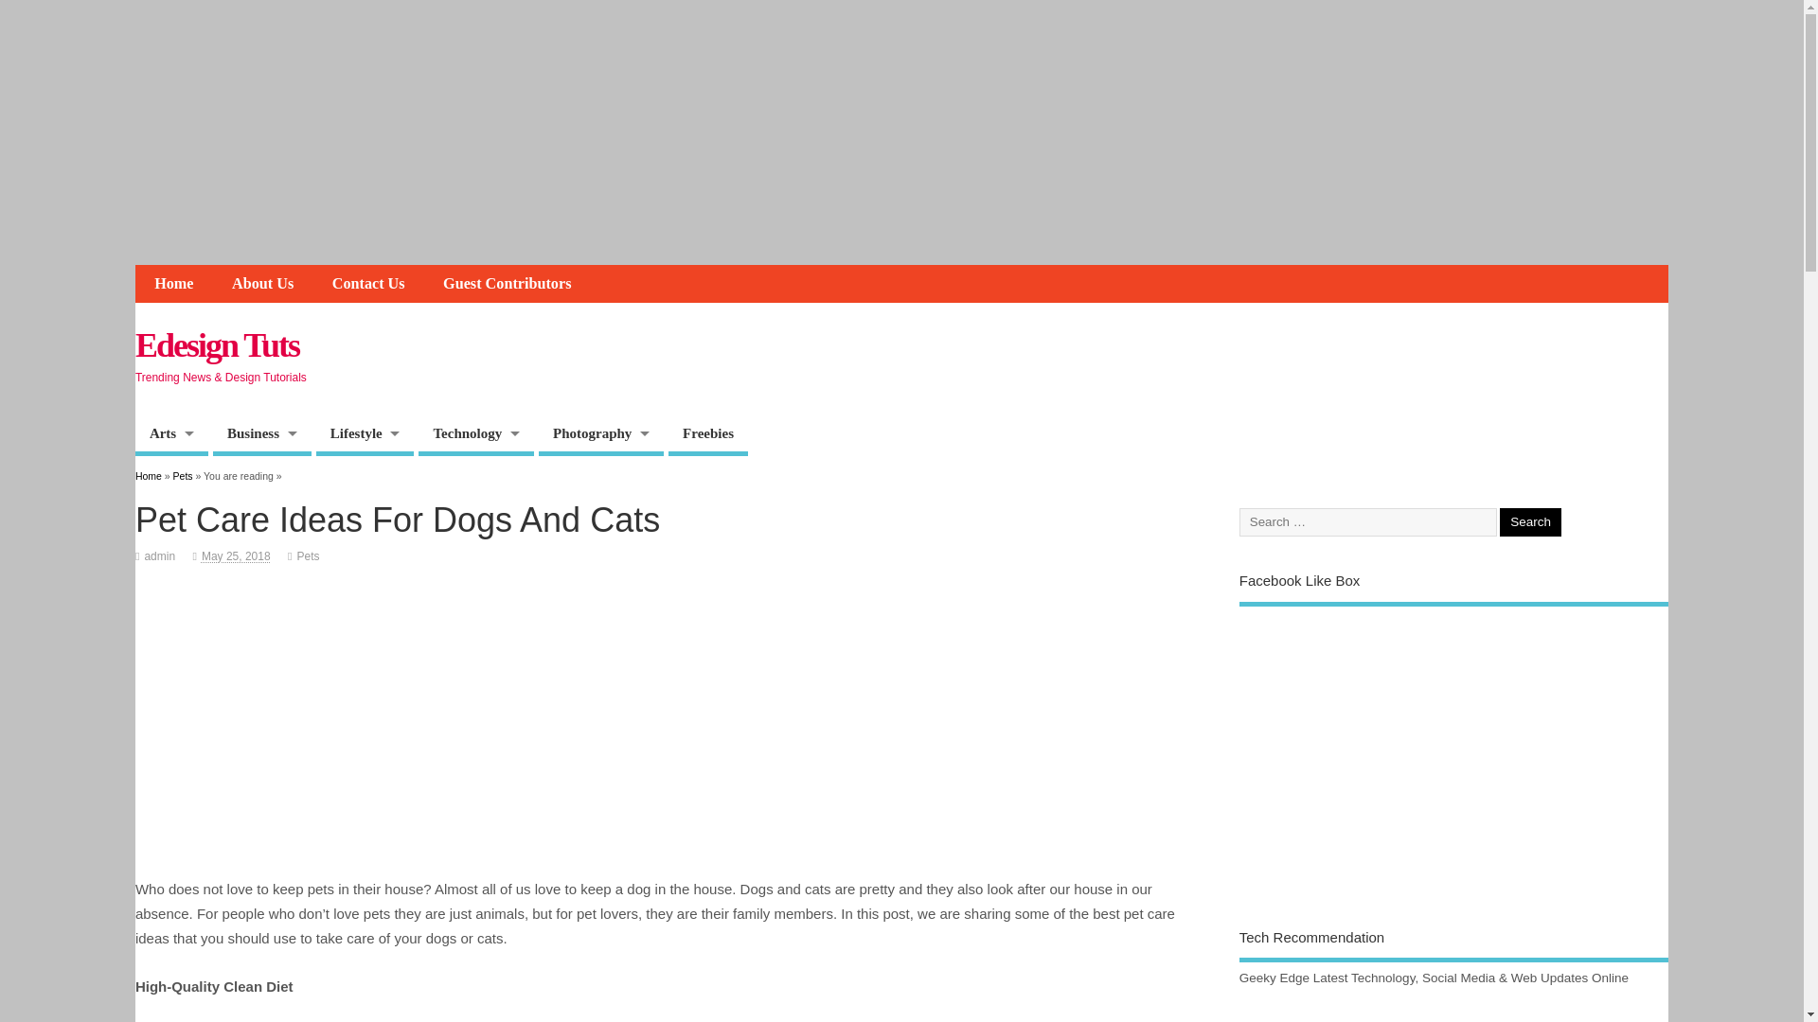 The image size is (1818, 1022). Describe the element at coordinates (307, 556) in the screenshot. I see `Pets` at that location.